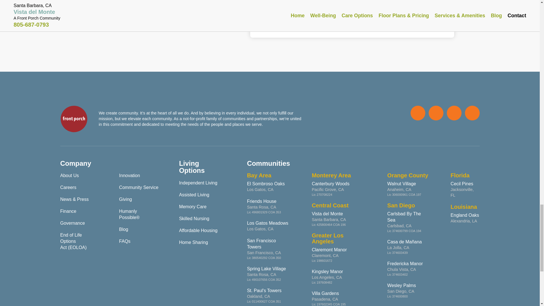  Describe the element at coordinates (287, 24) in the screenshot. I see `Volunteer Application` at that location.